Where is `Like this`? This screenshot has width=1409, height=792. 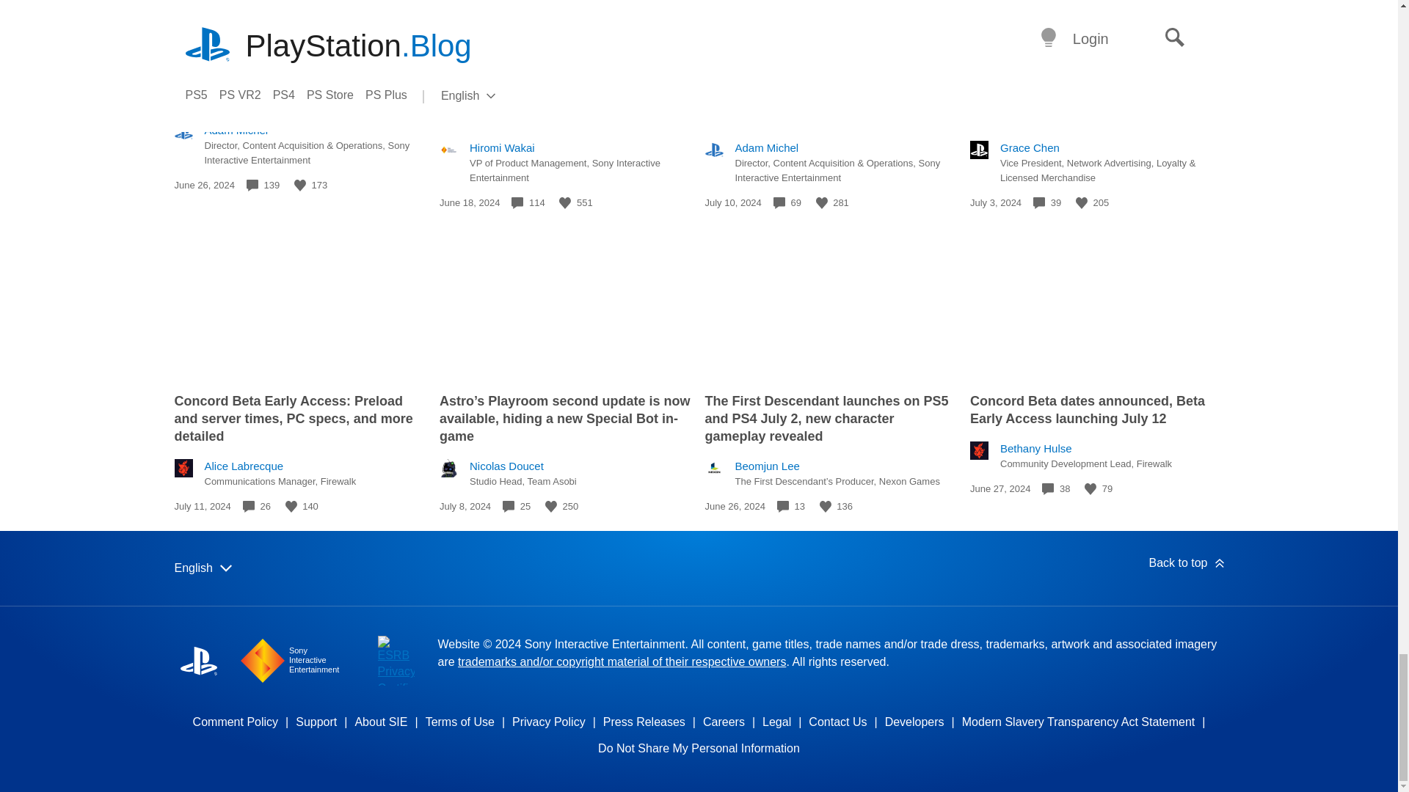
Like this is located at coordinates (1082, 202).